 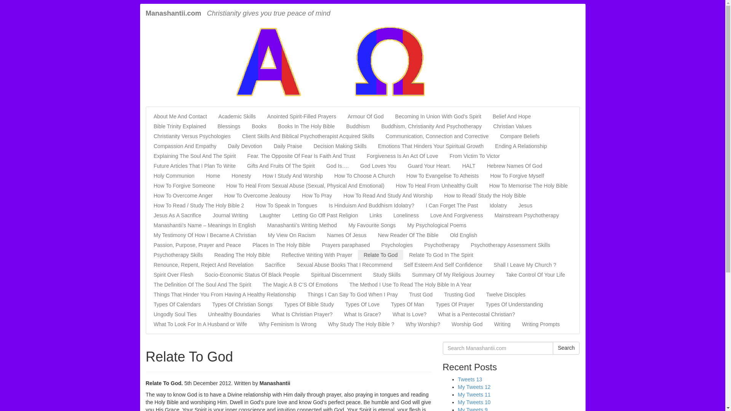 What do you see at coordinates (180, 126) in the screenshot?
I see `Bible Trinity Explained` at bounding box center [180, 126].